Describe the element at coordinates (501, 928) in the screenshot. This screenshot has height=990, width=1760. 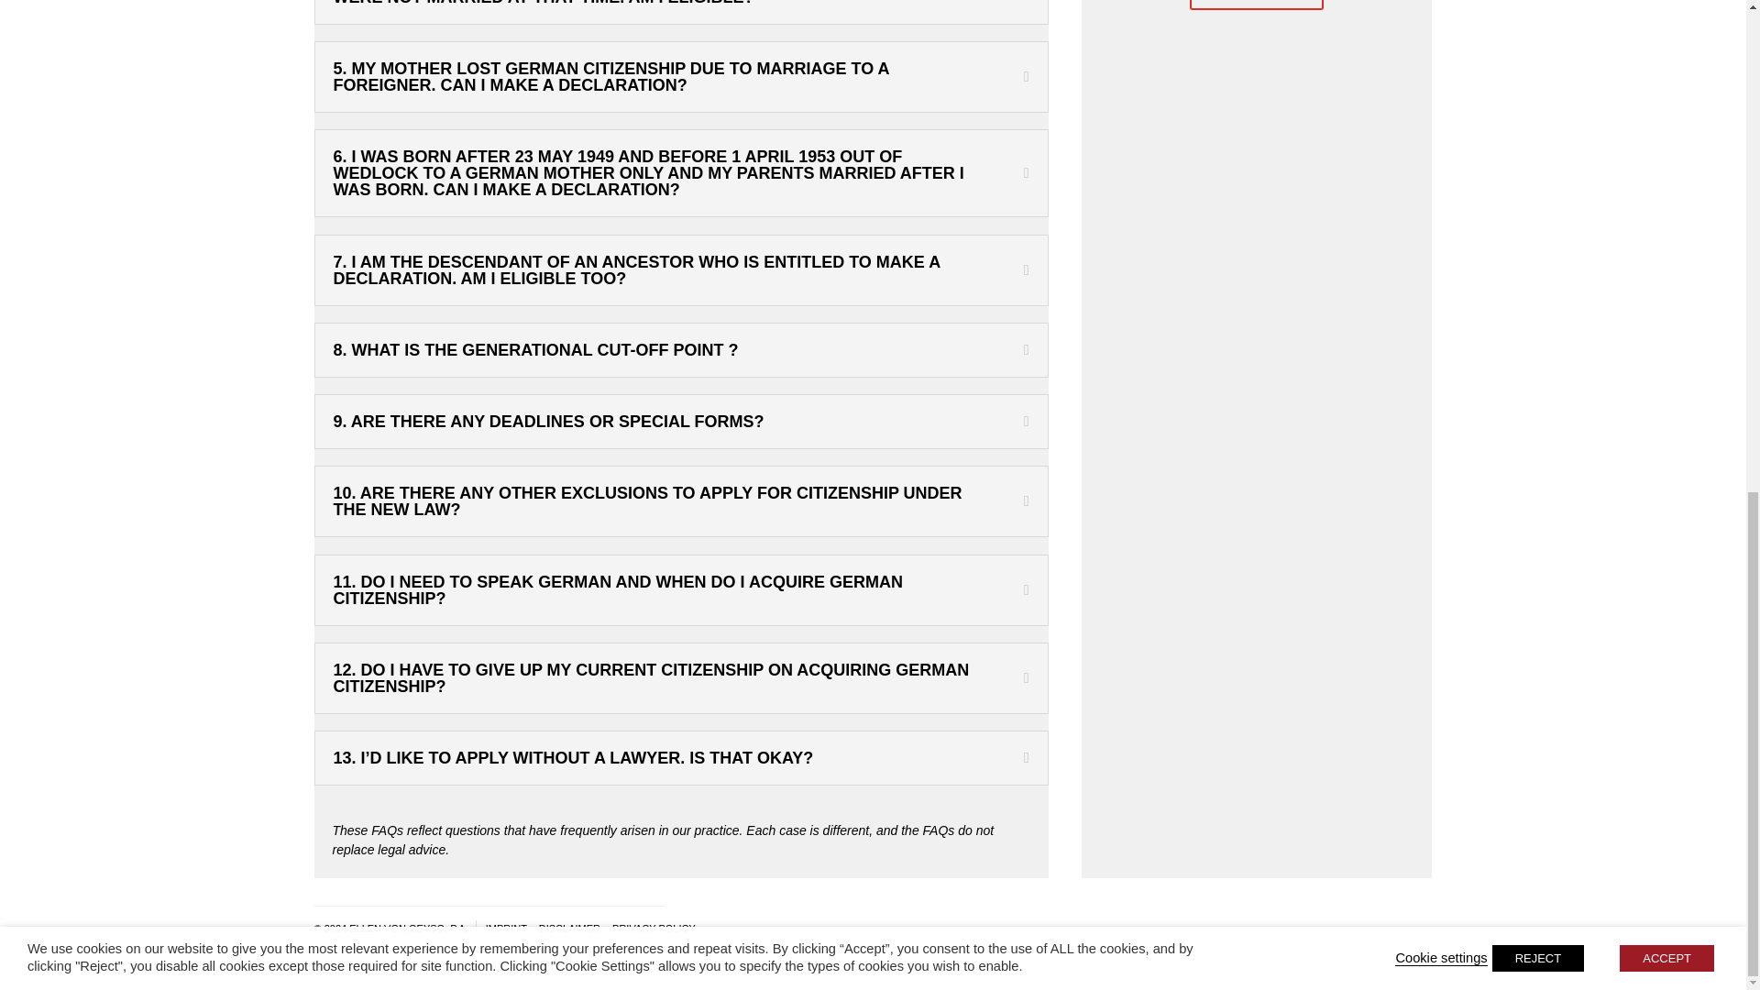
I see `IMPRINT` at that location.